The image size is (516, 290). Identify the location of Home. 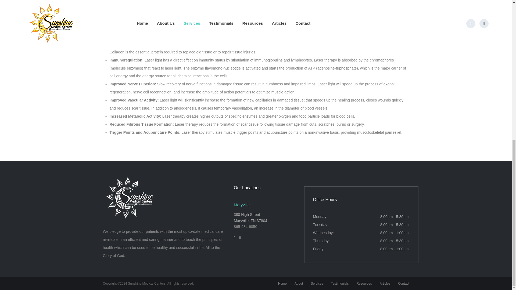
(282, 283).